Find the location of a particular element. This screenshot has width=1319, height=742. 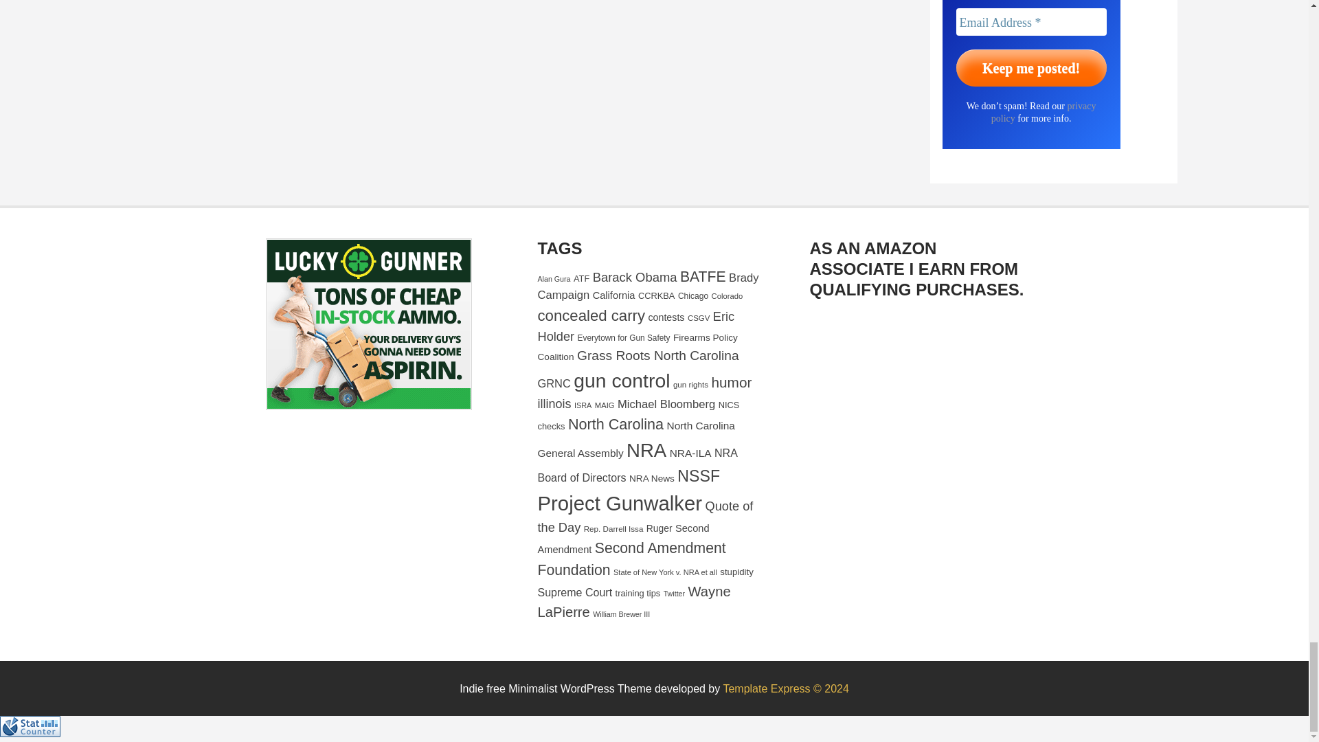

Cheap Bulk ammo  is located at coordinates (368, 324).